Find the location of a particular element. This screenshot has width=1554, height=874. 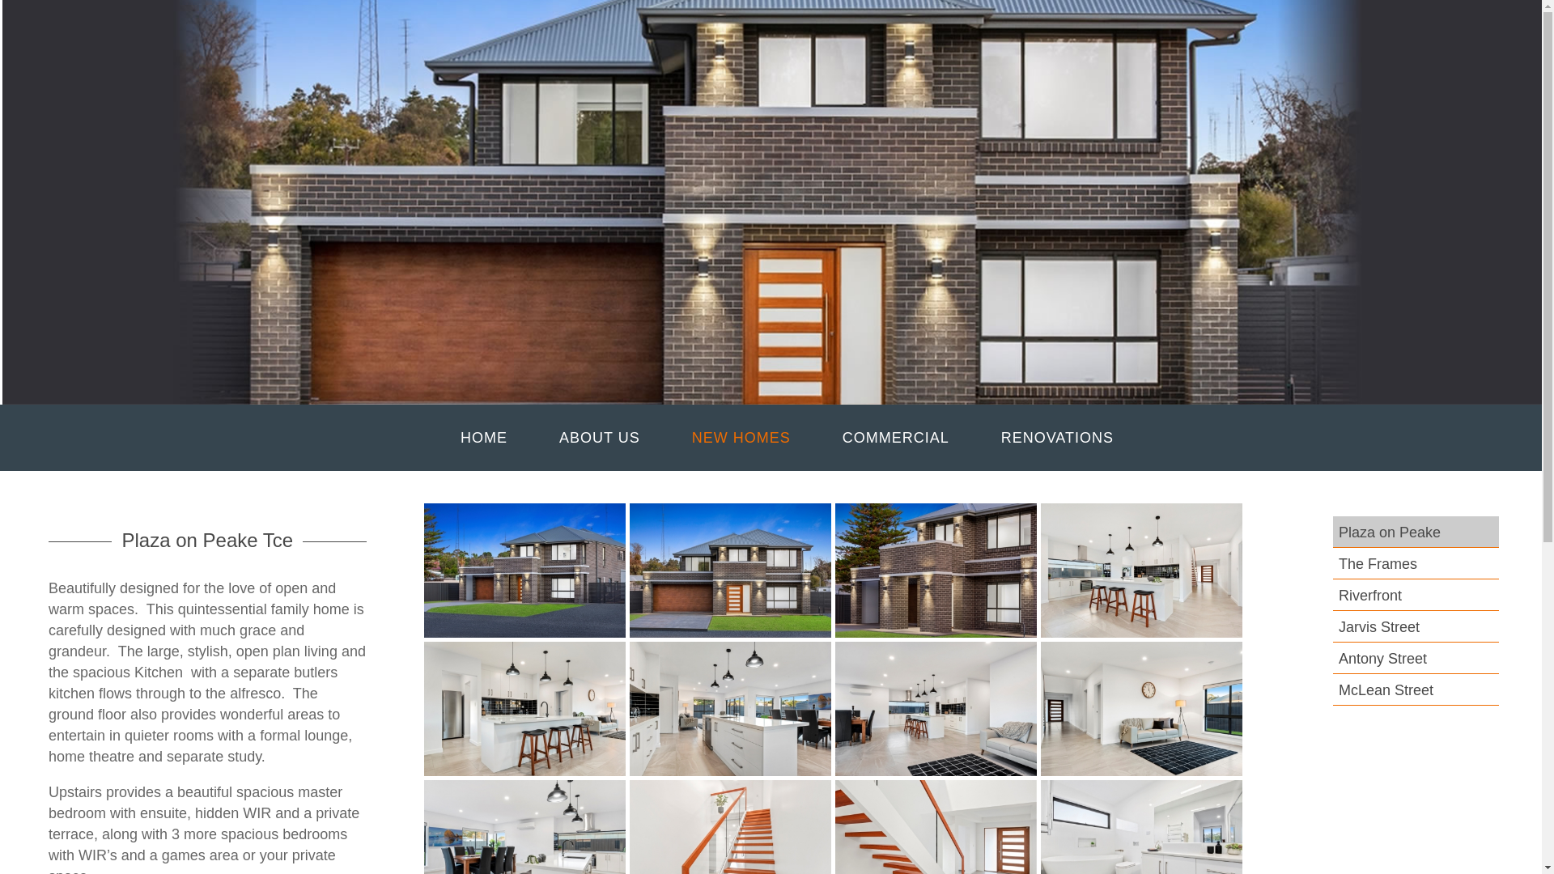

COMMERCIAL is located at coordinates (896, 437).